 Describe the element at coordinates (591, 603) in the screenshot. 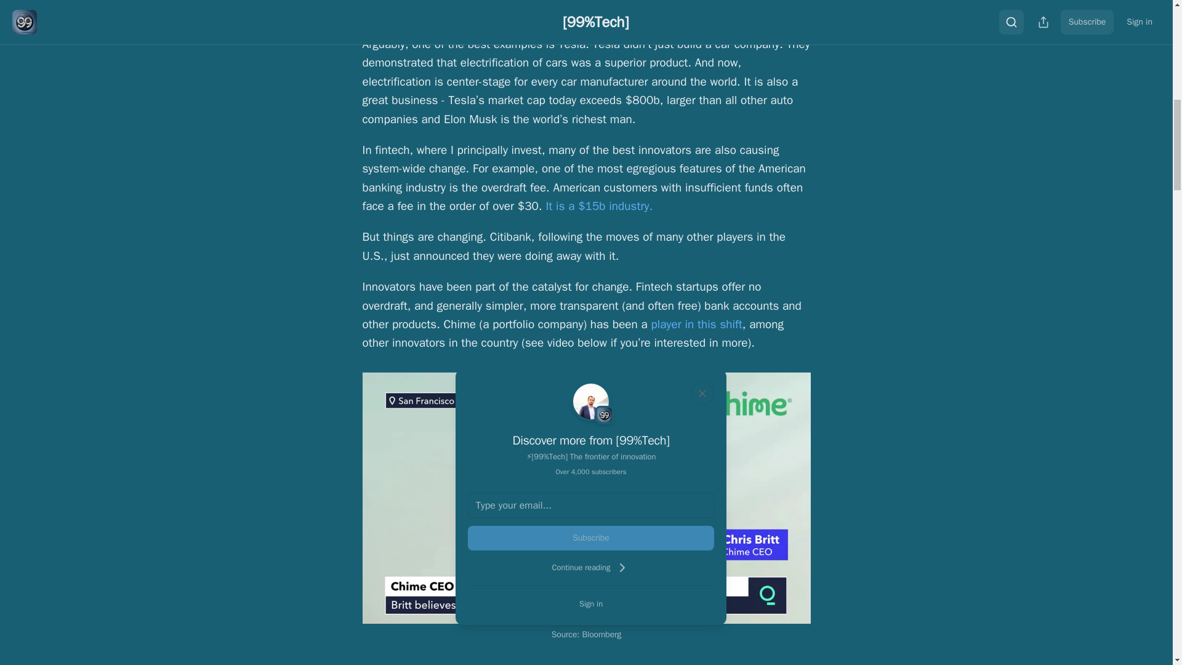

I see `Sign in` at that location.